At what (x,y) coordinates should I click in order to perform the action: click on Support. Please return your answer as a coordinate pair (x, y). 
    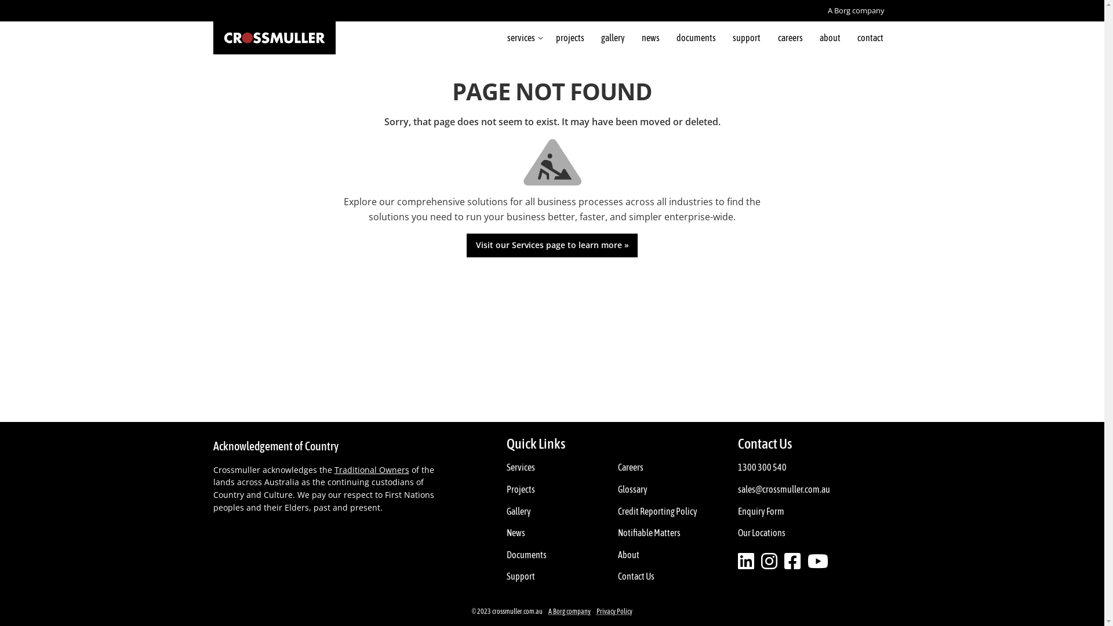
    Looking at the image, I should click on (521, 577).